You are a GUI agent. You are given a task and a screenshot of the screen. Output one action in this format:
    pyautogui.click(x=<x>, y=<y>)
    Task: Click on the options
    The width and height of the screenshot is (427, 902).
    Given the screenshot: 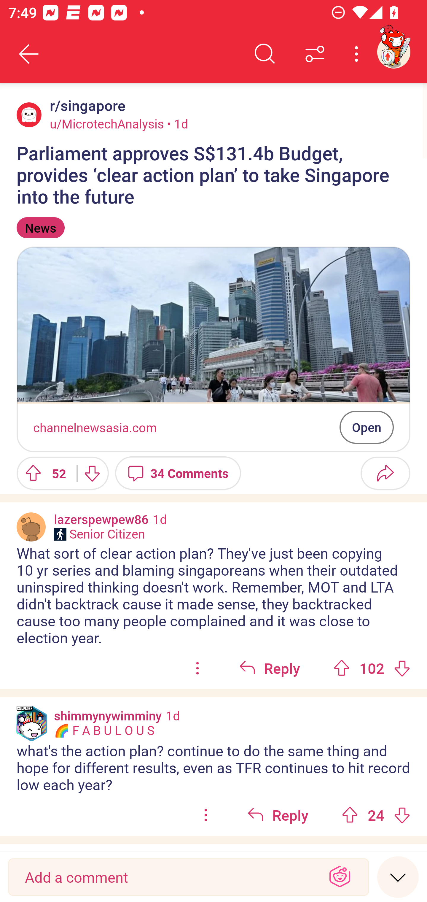 What is the action you would take?
    pyautogui.click(x=206, y=815)
    